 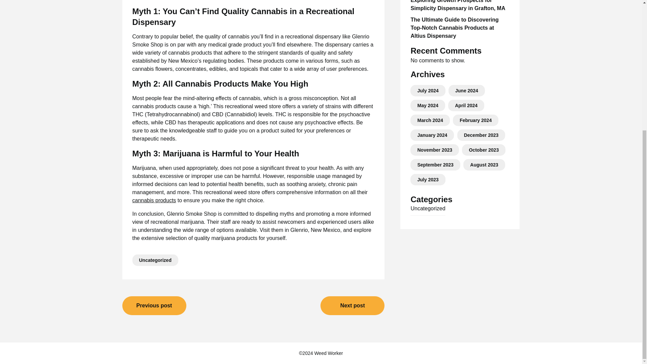 I want to click on April 2024, so click(x=466, y=105).